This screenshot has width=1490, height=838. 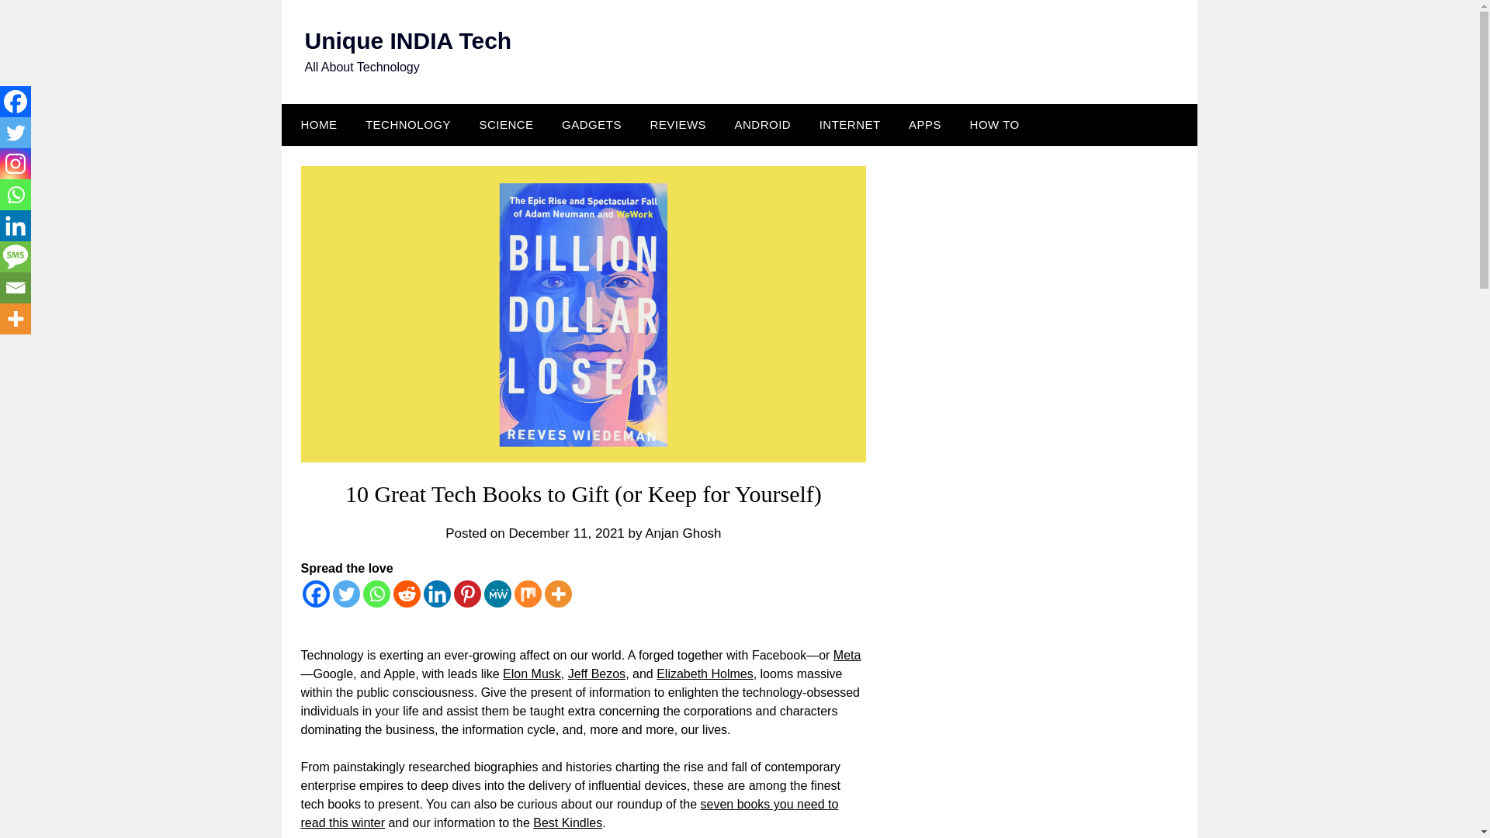 I want to click on Anjan Ghosh, so click(x=683, y=533).